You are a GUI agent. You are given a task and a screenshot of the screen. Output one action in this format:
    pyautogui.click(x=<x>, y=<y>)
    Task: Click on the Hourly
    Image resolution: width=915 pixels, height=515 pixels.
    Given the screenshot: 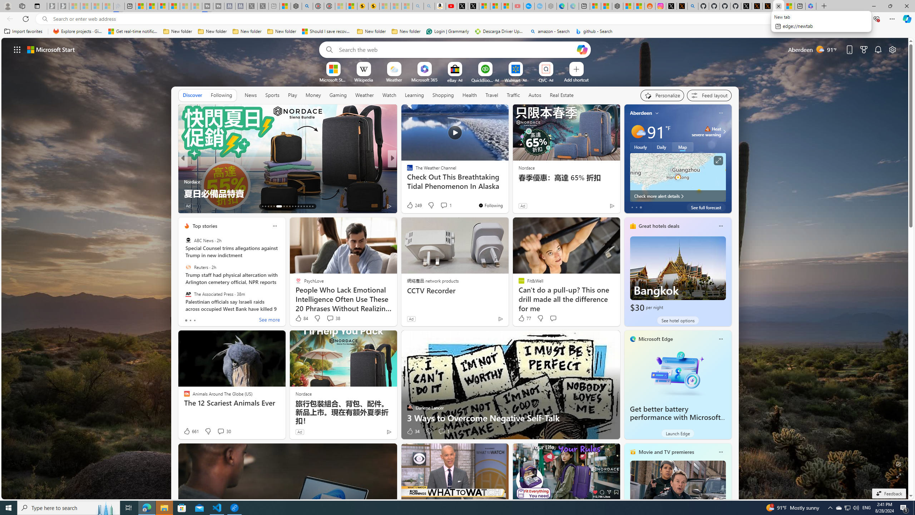 What is the action you would take?
    pyautogui.click(x=640, y=147)
    